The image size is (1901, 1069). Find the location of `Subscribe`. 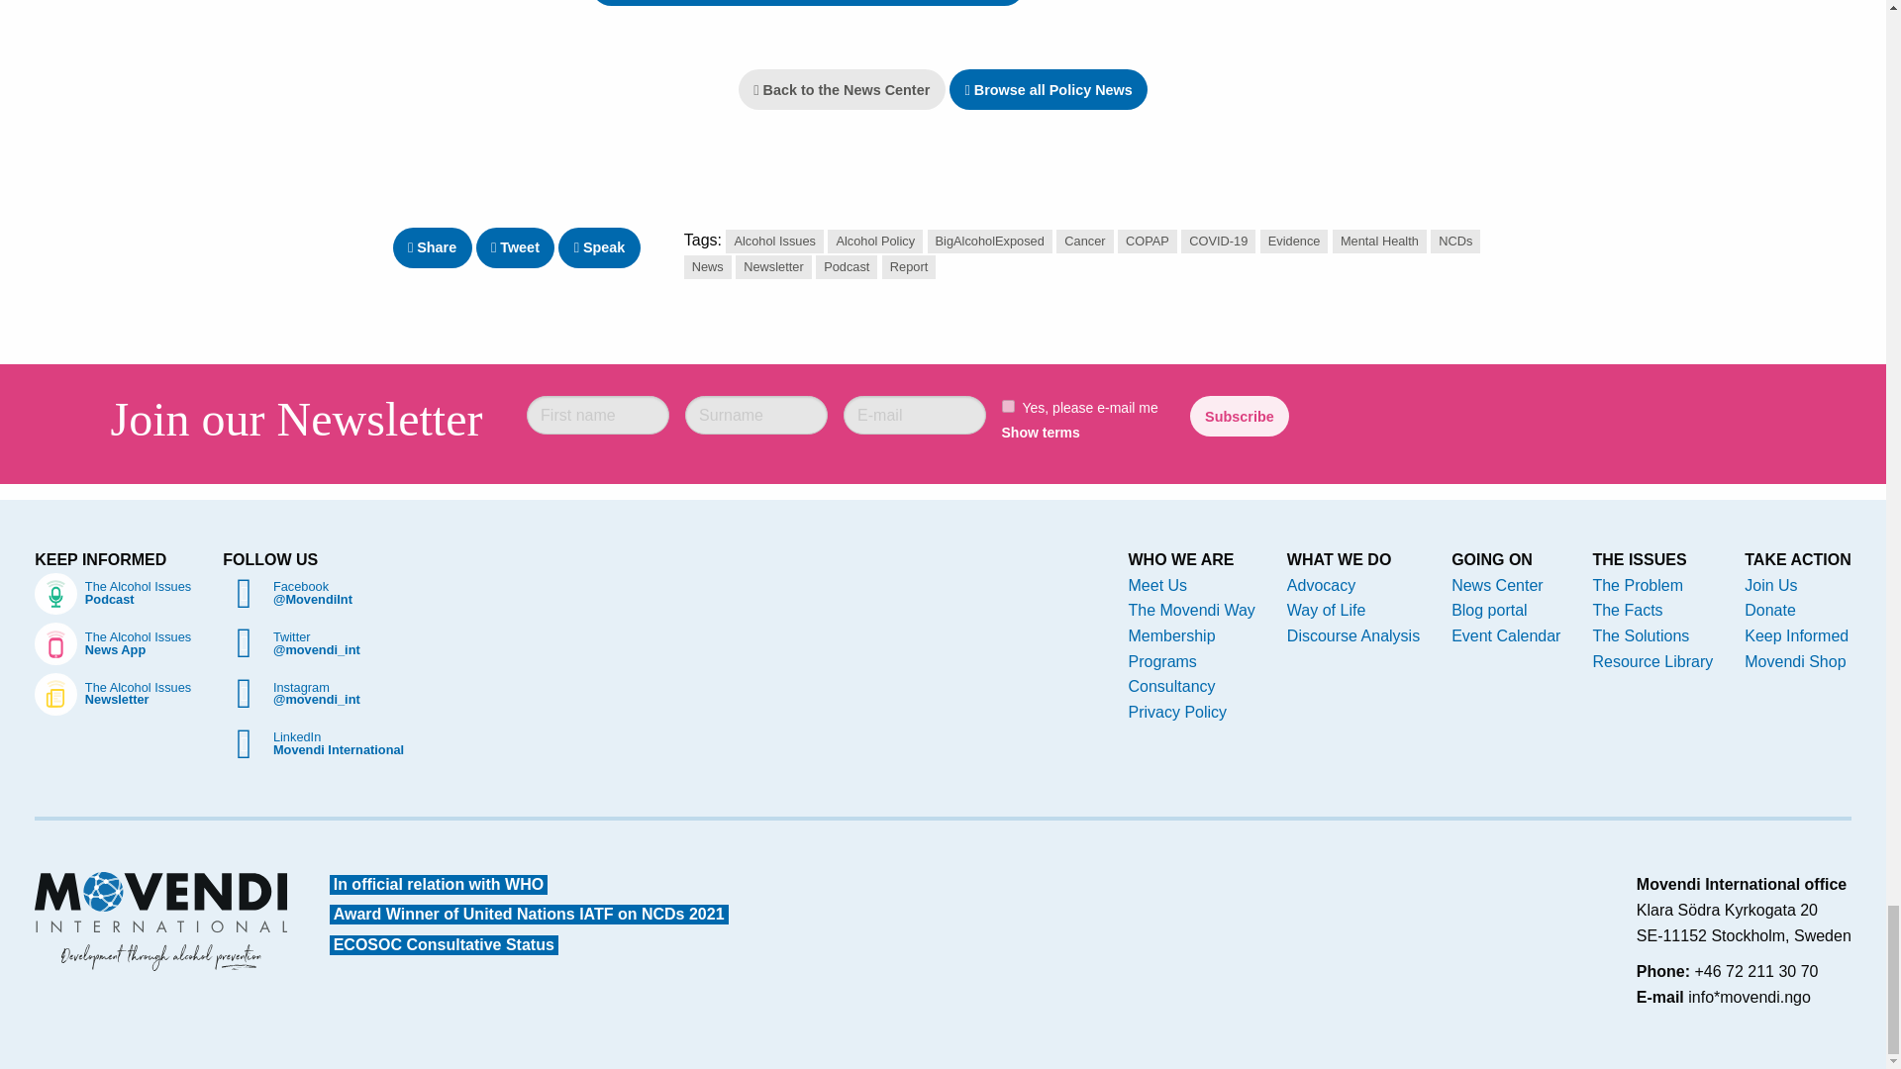

Subscribe is located at coordinates (1239, 416).